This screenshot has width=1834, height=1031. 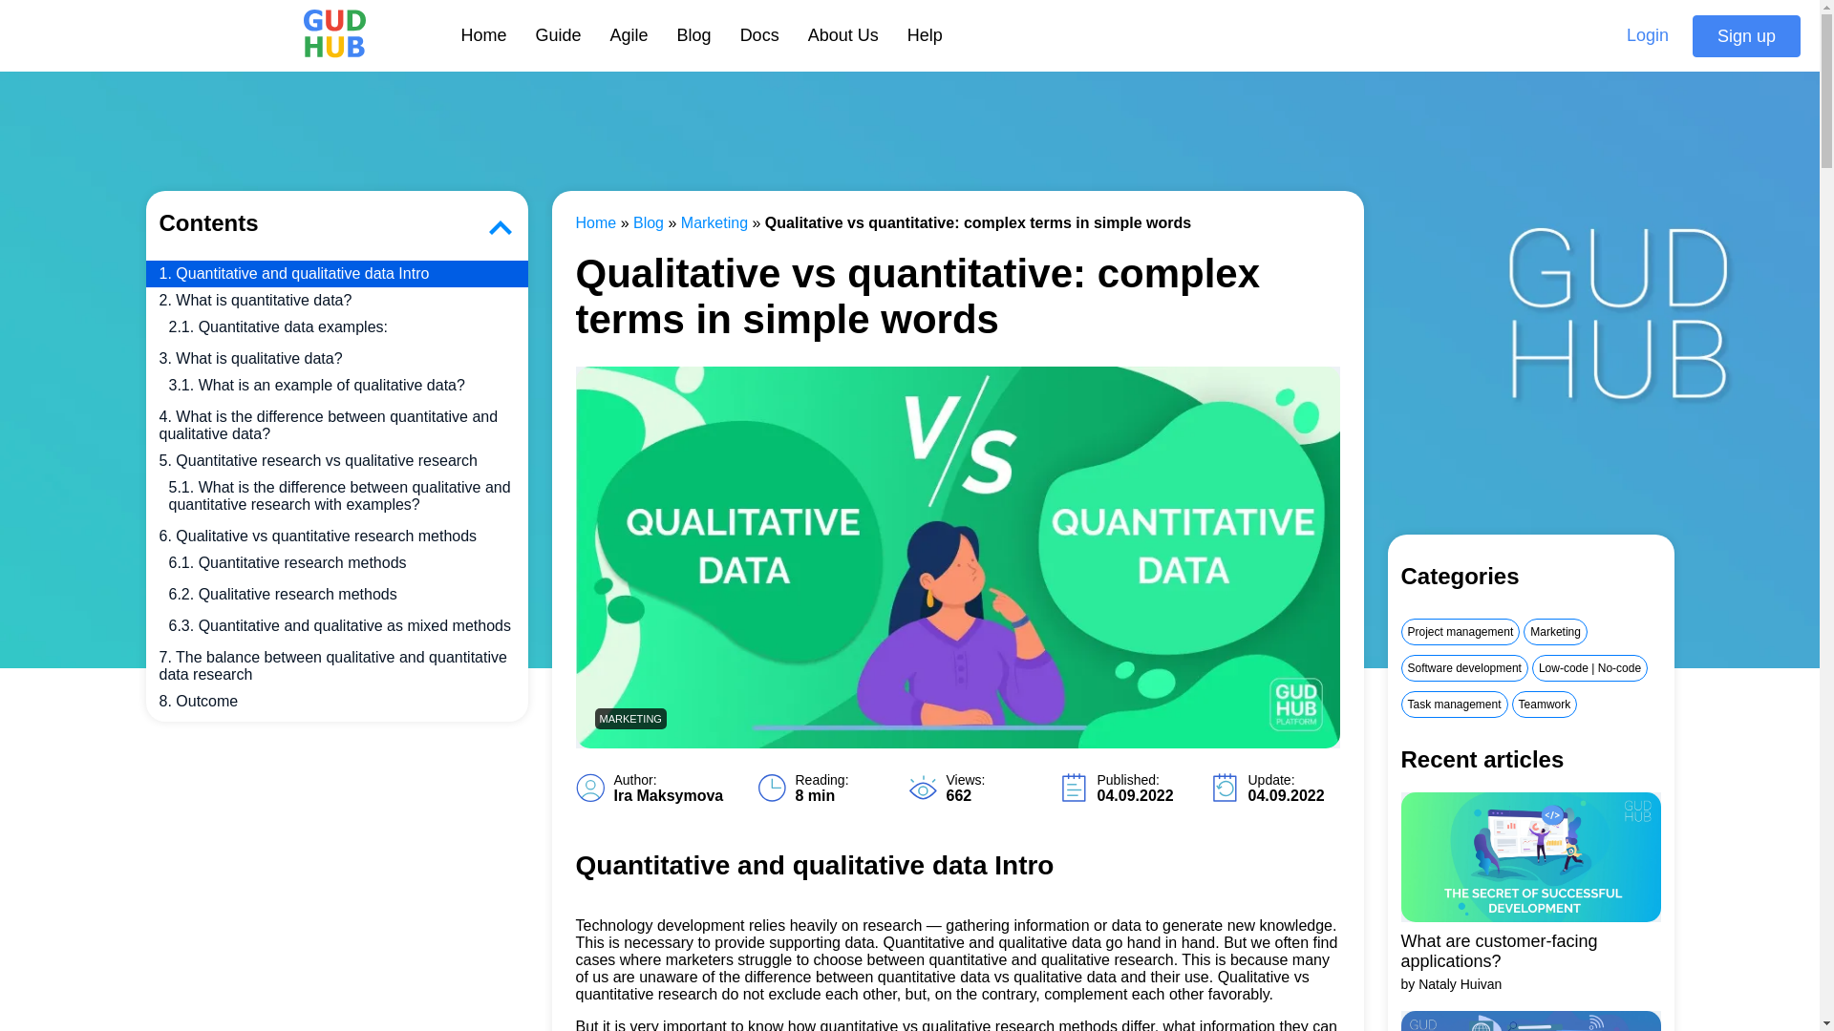 I want to click on Teamwork, so click(x=1544, y=704).